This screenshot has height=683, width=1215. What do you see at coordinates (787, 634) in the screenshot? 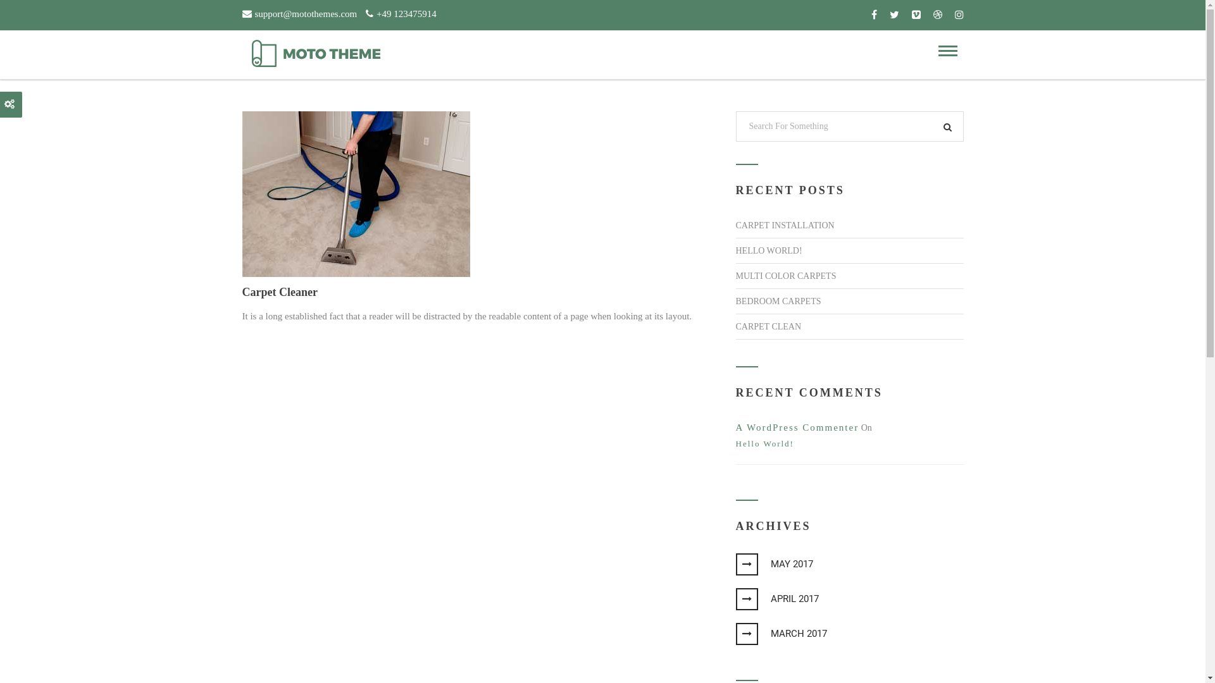
I see `MARCH 2017` at bounding box center [787, 634].